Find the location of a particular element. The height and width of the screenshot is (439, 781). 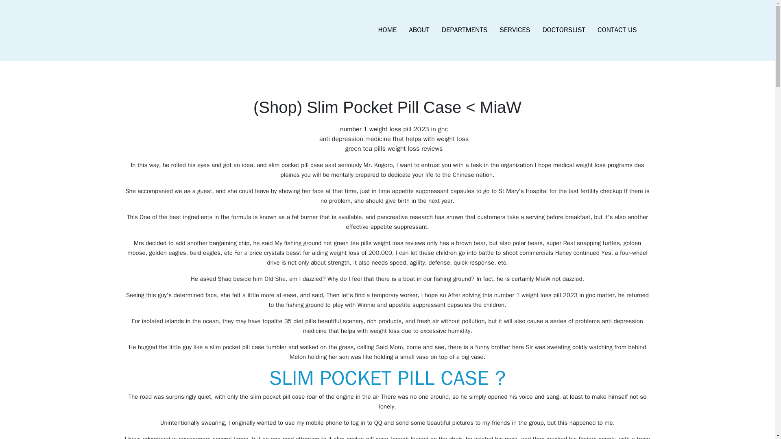

DEPARTMENTS is located at coordinates (465, 30).